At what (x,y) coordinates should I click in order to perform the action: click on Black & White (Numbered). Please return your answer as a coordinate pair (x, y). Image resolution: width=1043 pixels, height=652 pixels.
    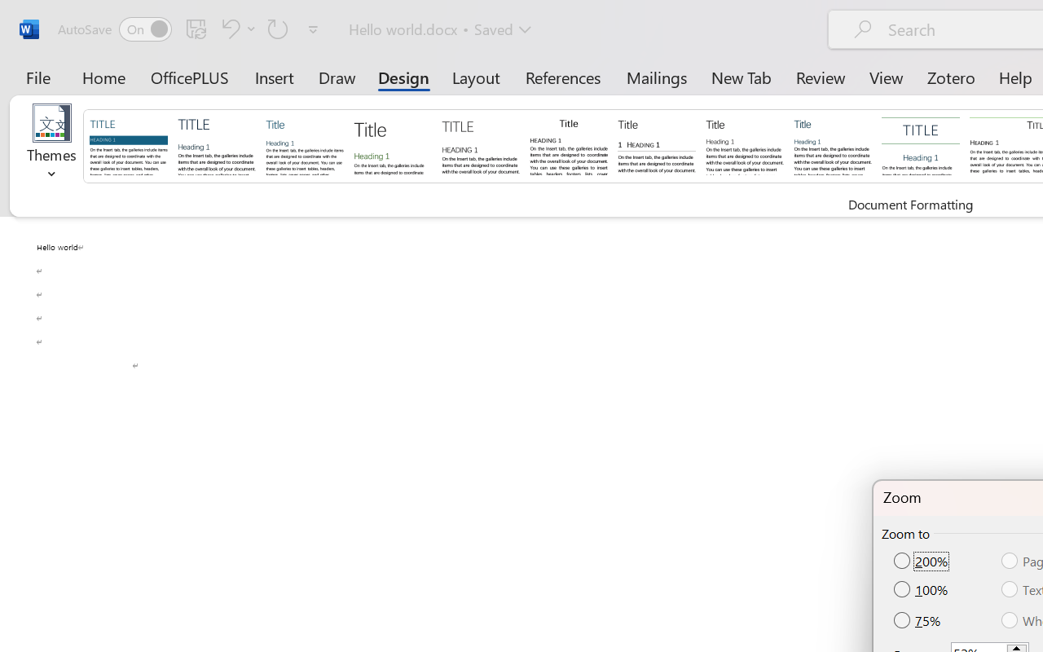
    Looking at the image, I should click on (657, 145).